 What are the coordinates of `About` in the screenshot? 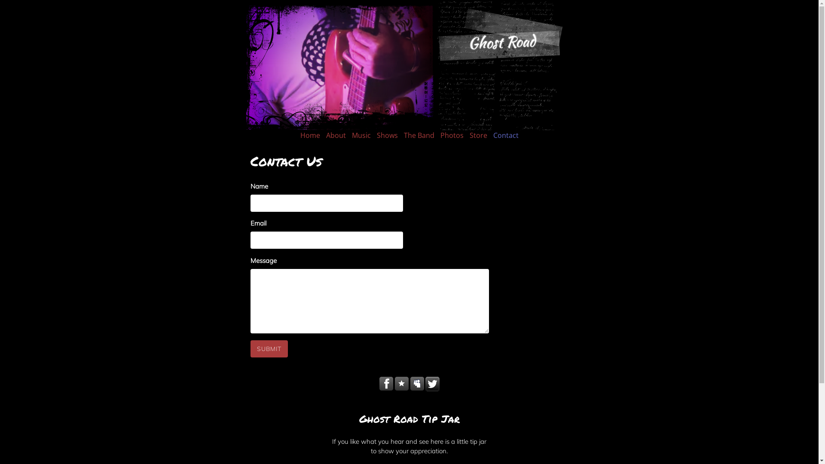 It's located at (336, 135).